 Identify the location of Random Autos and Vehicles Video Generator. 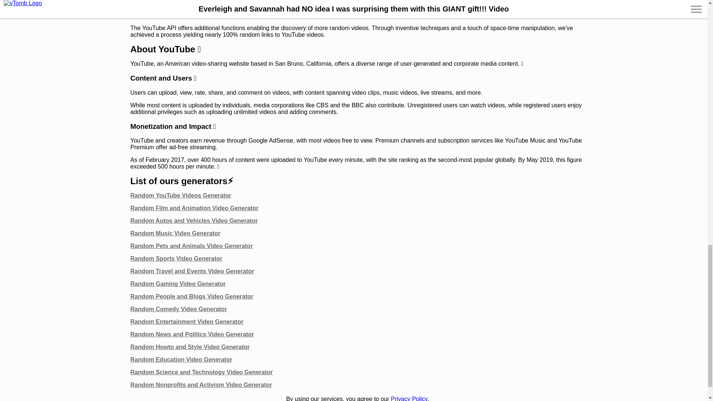
(194, 221).